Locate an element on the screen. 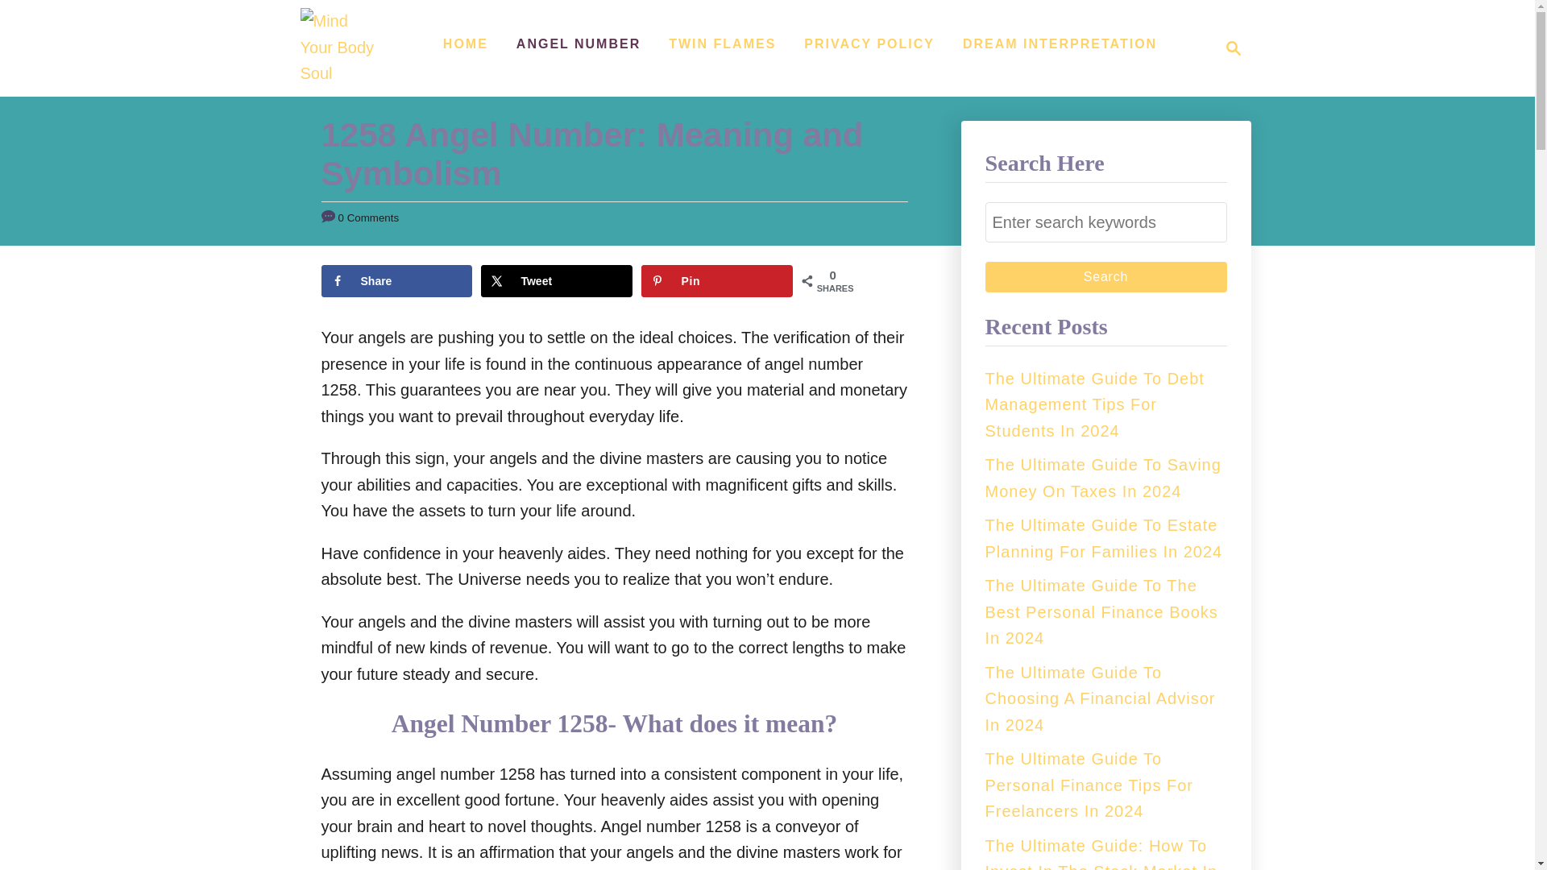 This screenshot has width=1547, height=870. TWIN FLAMES is located at coordinates (722, 43).